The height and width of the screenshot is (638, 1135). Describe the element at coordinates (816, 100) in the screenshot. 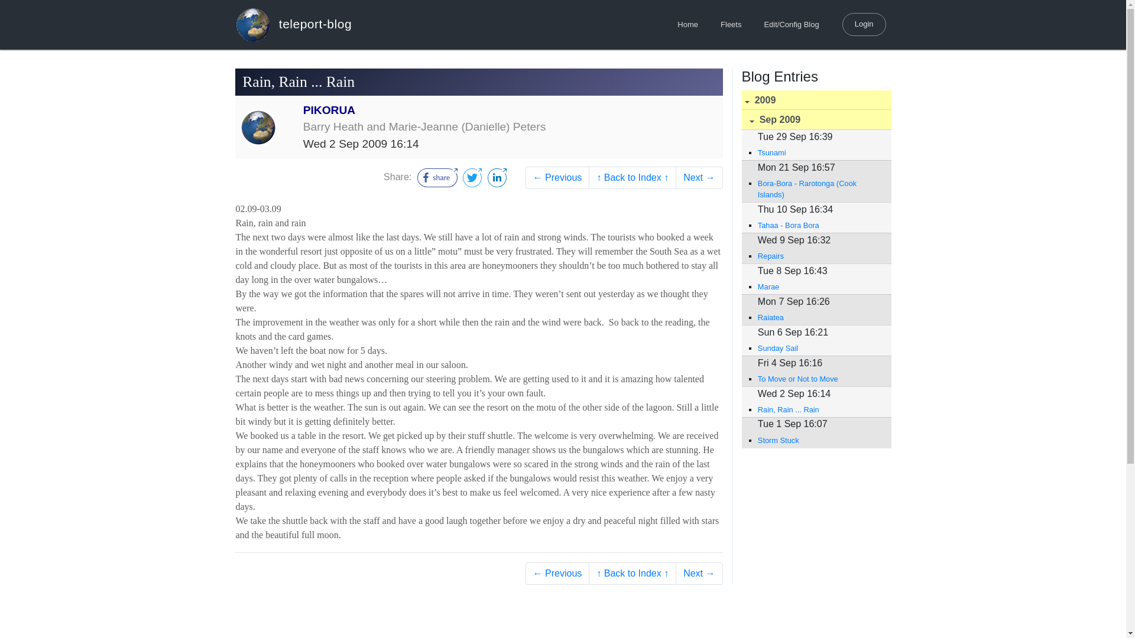

I see `2009` at that location.